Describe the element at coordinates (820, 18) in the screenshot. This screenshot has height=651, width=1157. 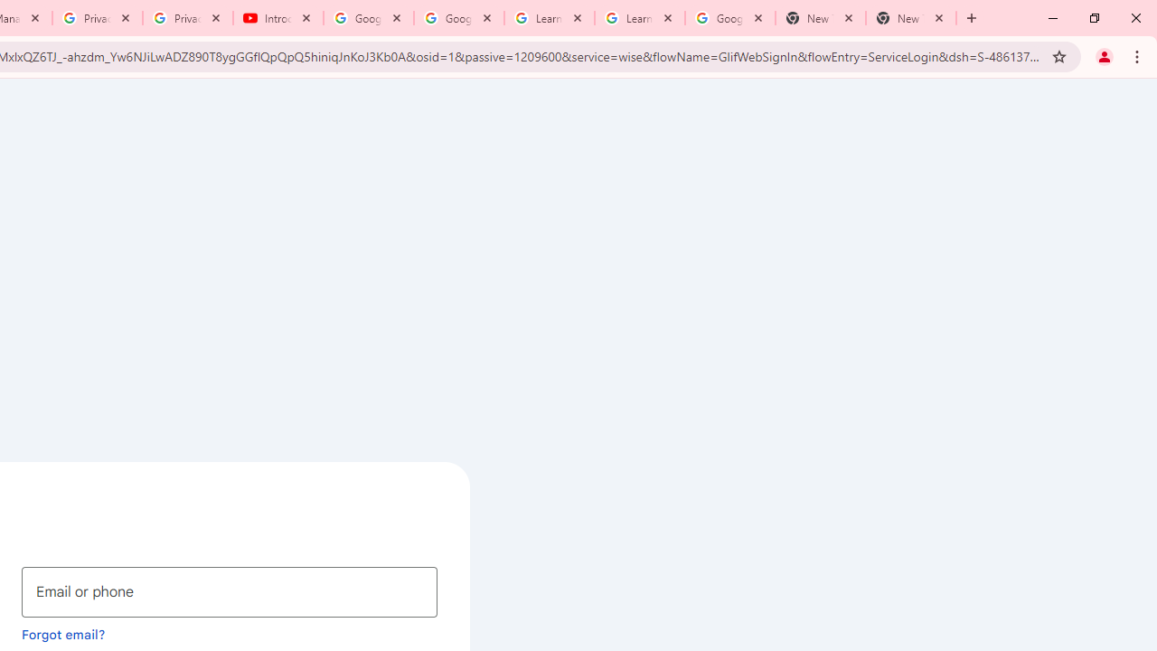
I see `New Tab` at that location.